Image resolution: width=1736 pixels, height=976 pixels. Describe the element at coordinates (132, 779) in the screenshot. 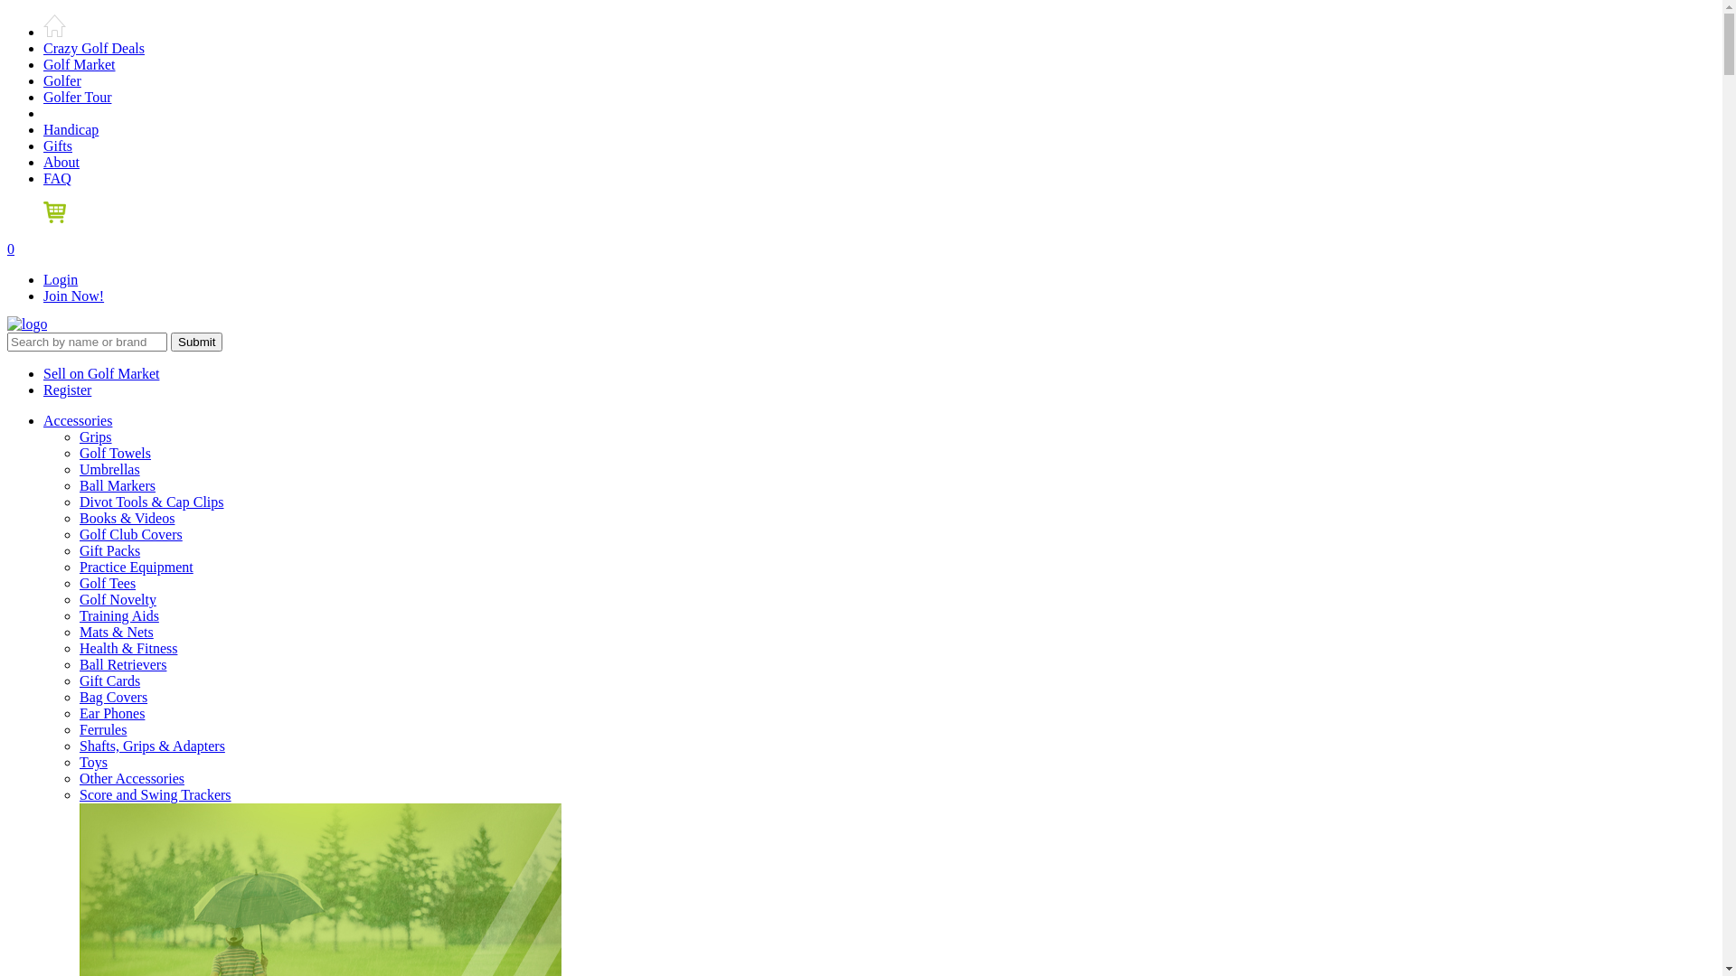

I see `Other Accessories` at that location.